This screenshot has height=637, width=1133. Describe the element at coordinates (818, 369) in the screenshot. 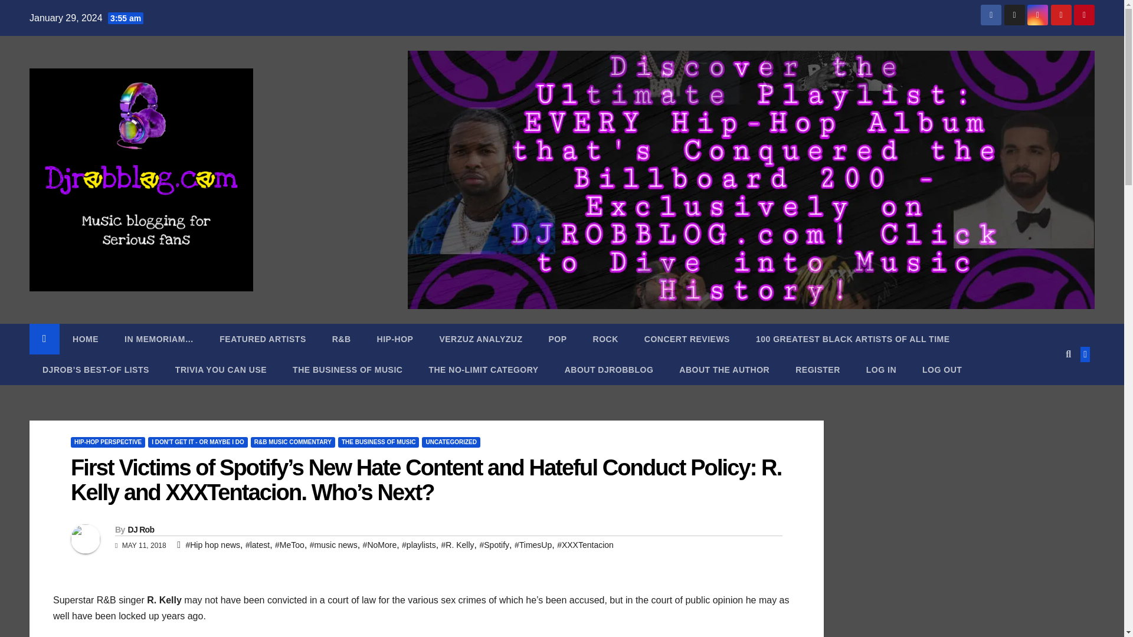

I see `REGISTER` at that location.